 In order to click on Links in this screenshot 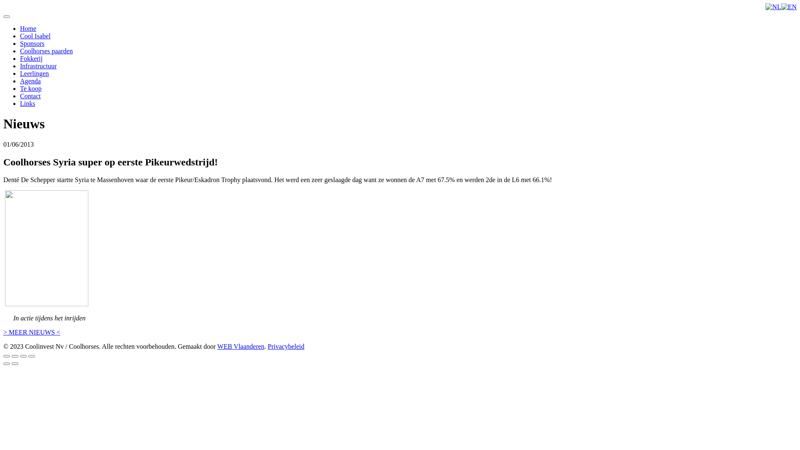, I will do `click(27, 103)`.